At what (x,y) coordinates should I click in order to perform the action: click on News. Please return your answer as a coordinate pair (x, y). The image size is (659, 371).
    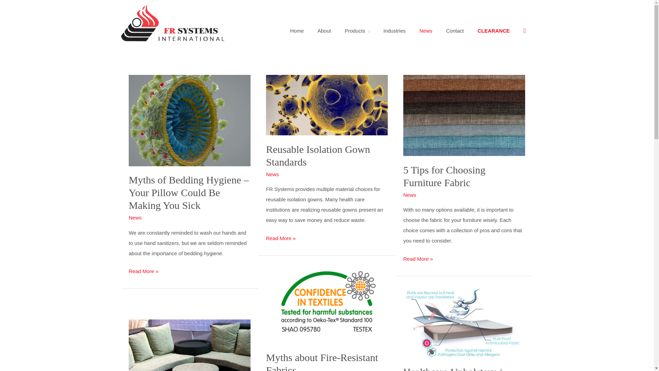
    Looking at the image, I should click on (135, 217).